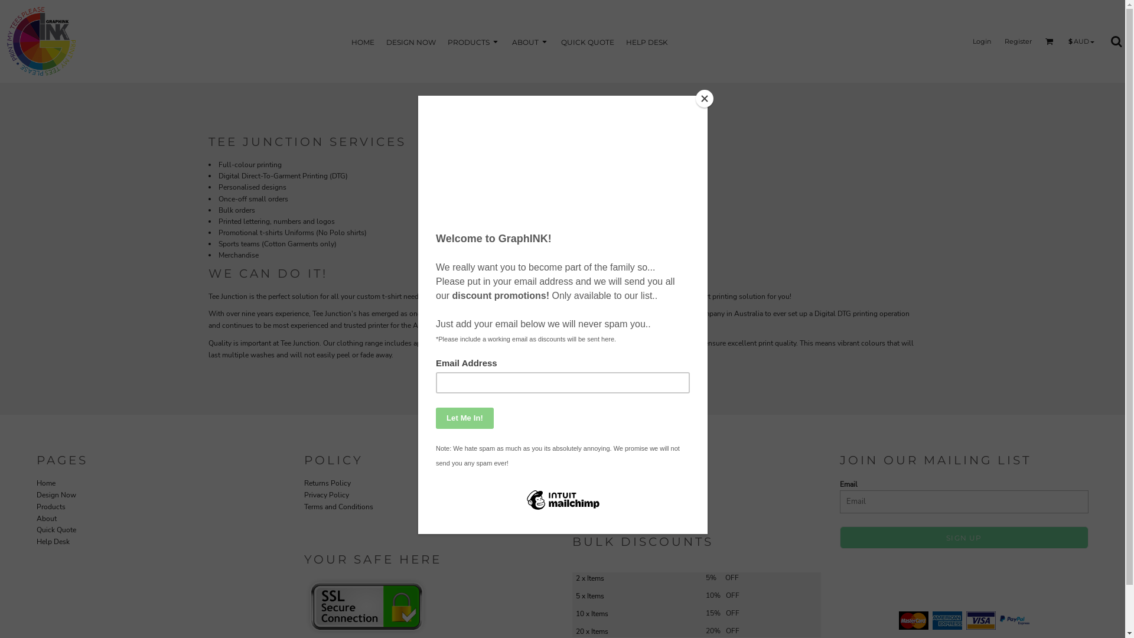 The width and height of the screenshot is (1134, 638). What do you see at coordinates (363, 41) in the screenshot?
I see `HOME` at bounding box center [363, 41].